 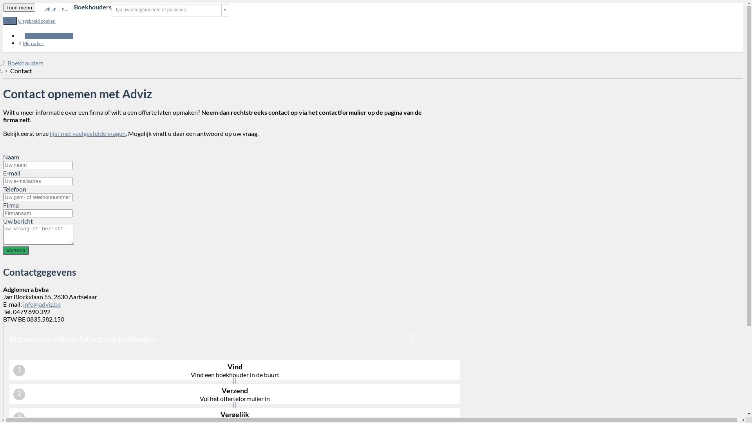 What do you see at coordinates (16, 251) in the screenshot?
I see `Verzend` at bounding box center [16, 251].